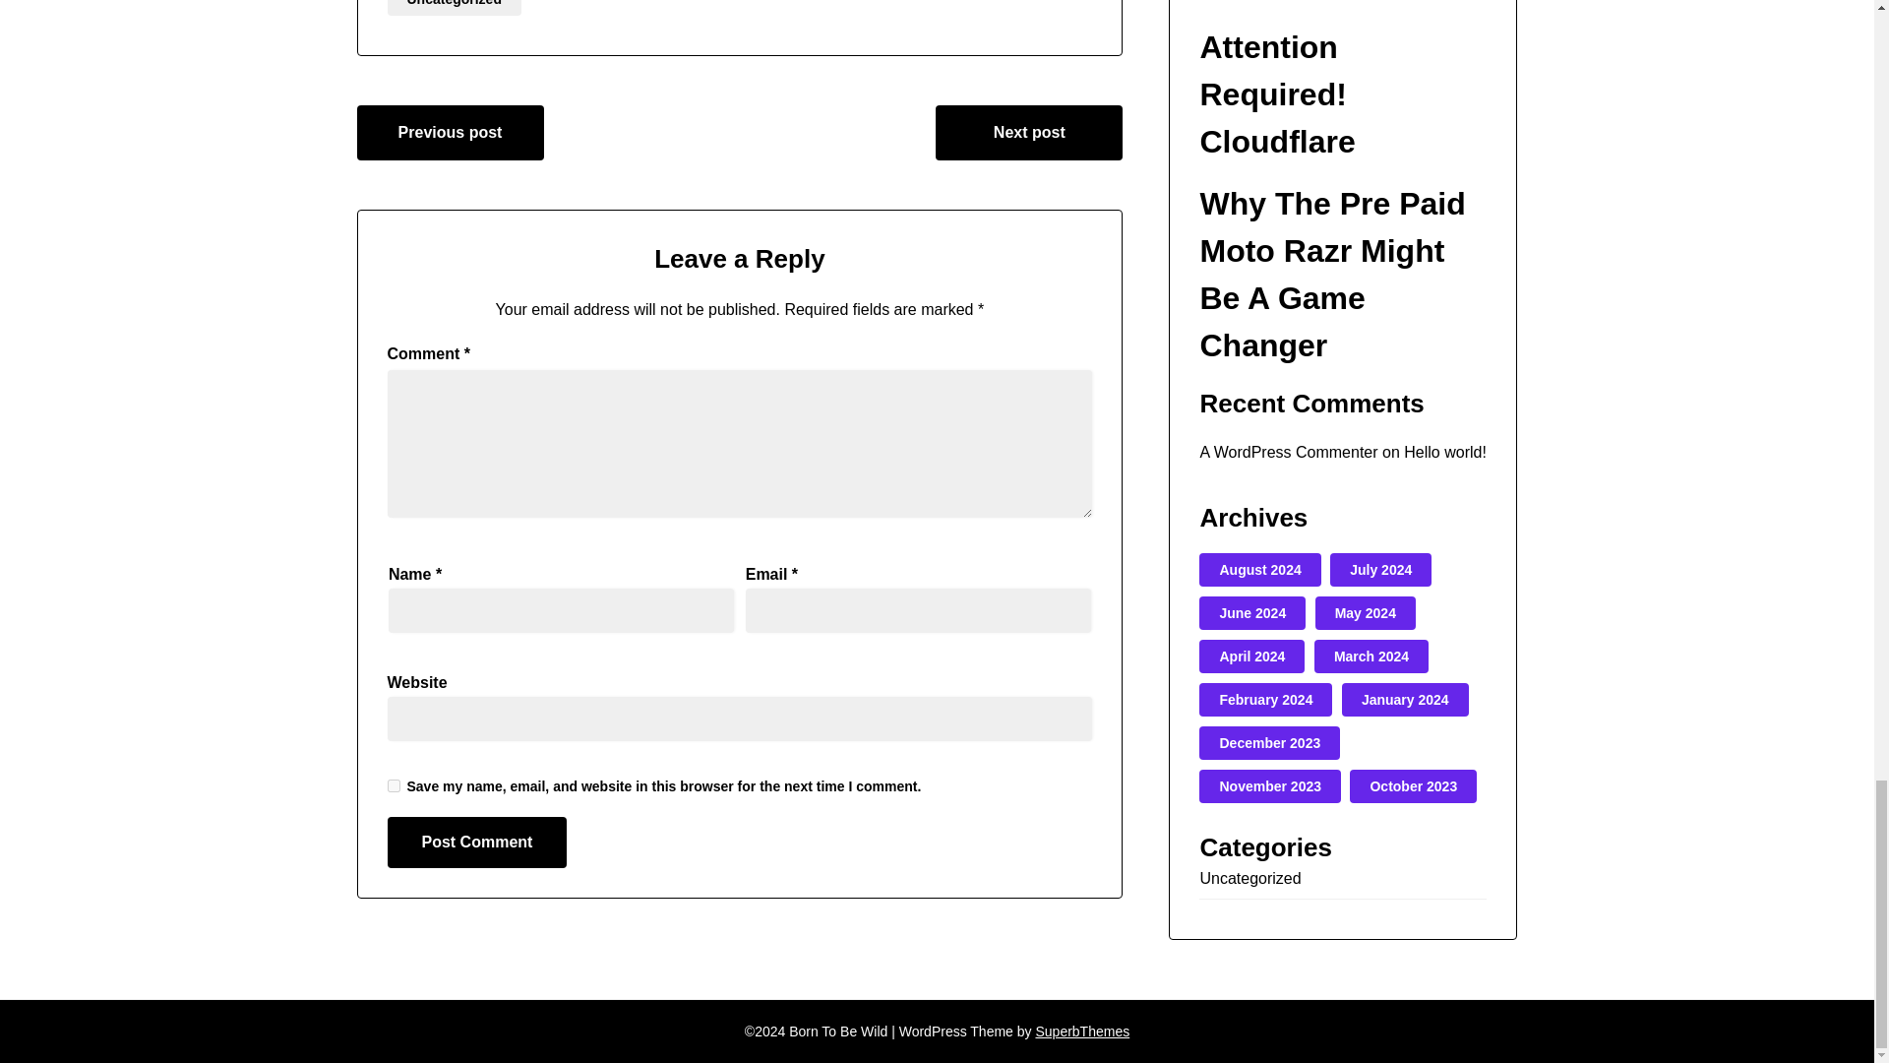  What do you see at coordinates (1028, 132) in the screenshot?
I see `Next post` at bounding box center [1028, 132].